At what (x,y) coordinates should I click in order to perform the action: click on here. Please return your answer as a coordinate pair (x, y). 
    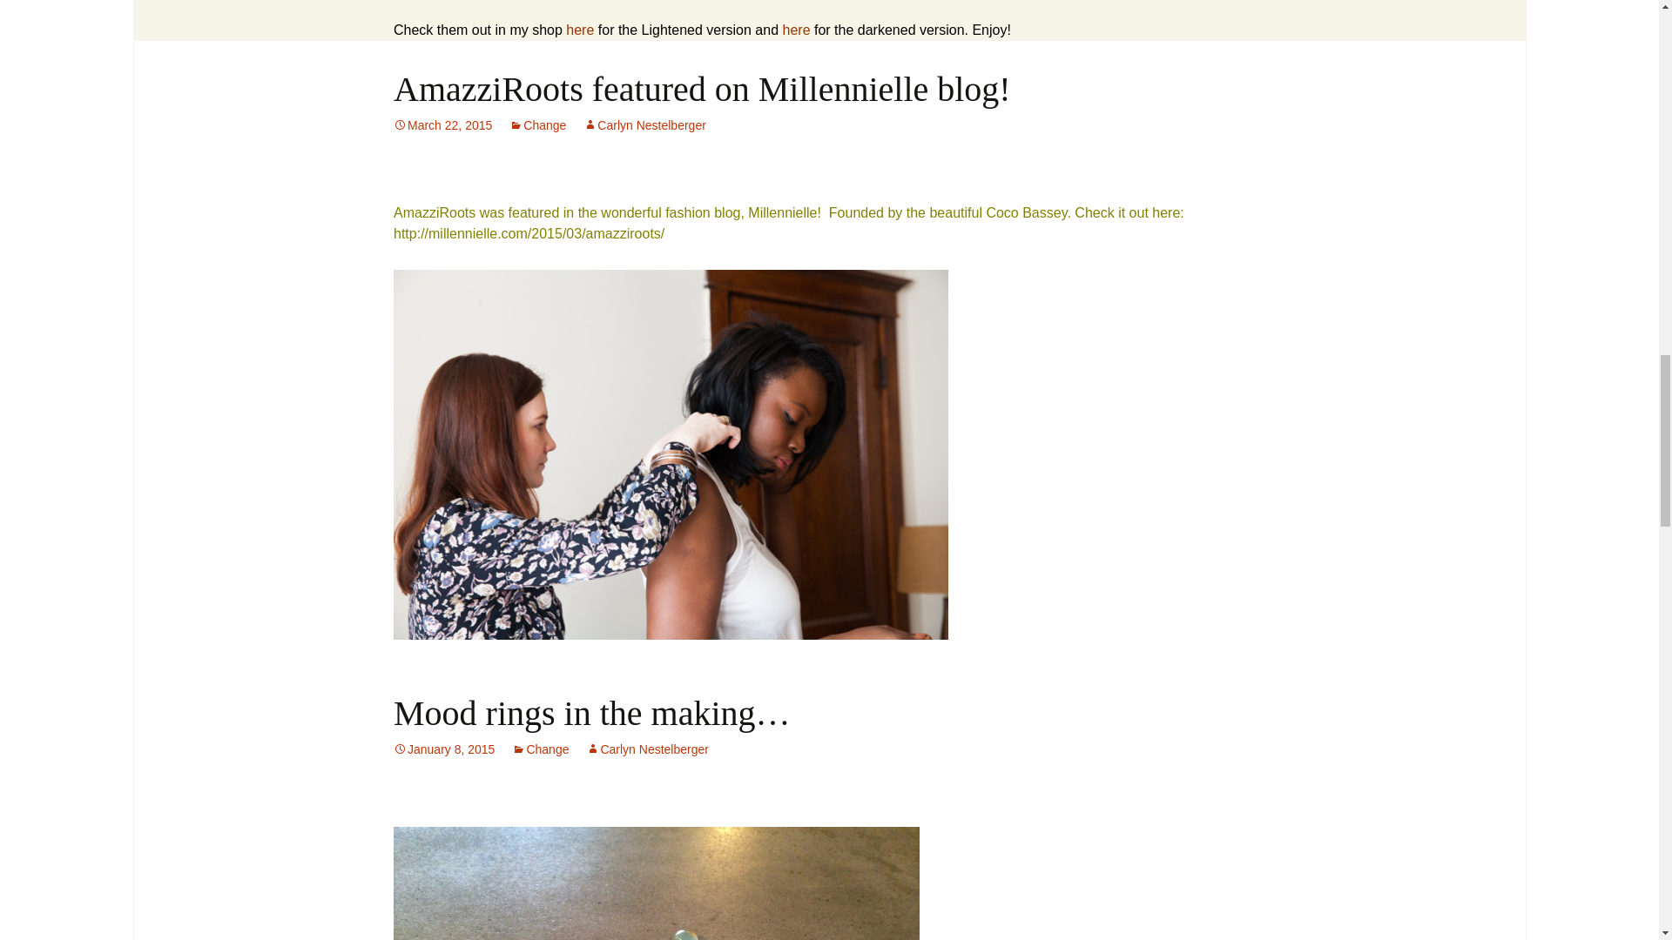
    Looking at the image, I should click on (580, 30).